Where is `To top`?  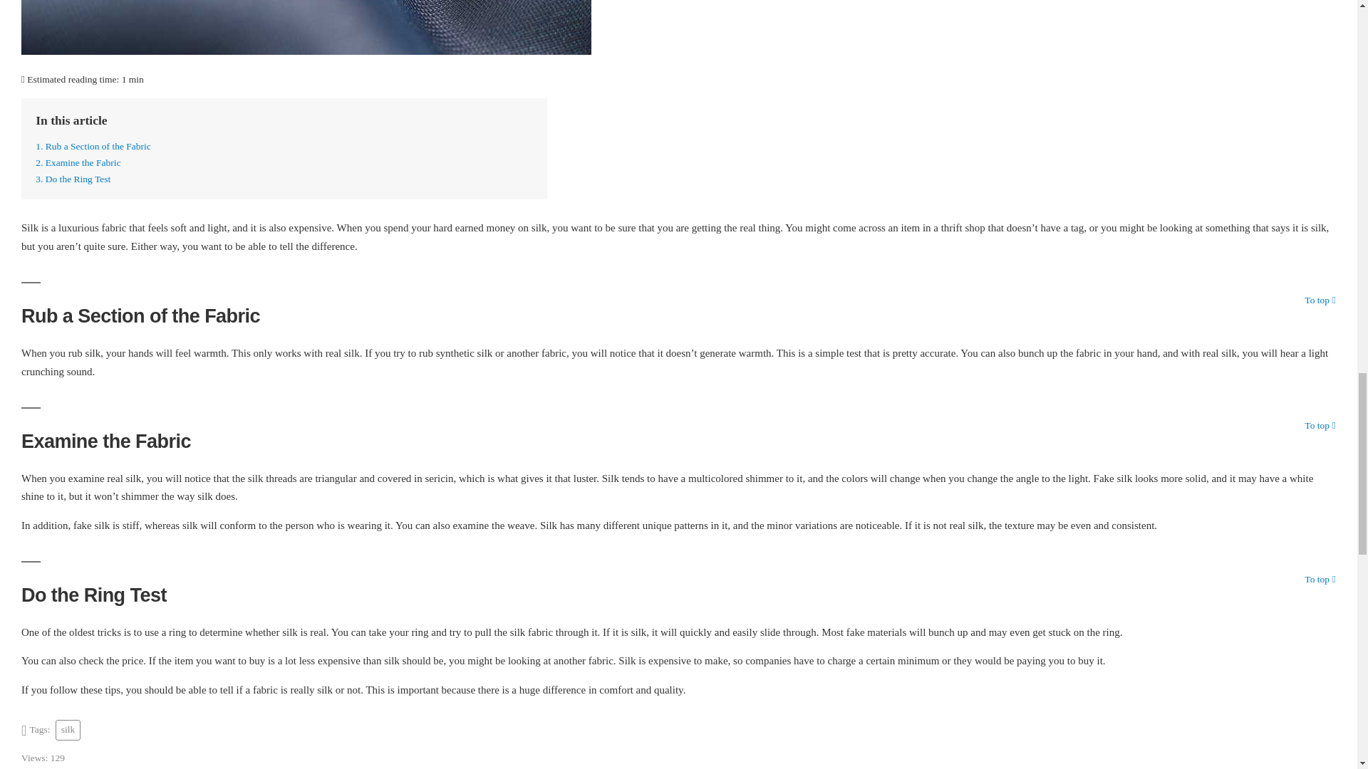 To top is located at coordinates (1320, 579).